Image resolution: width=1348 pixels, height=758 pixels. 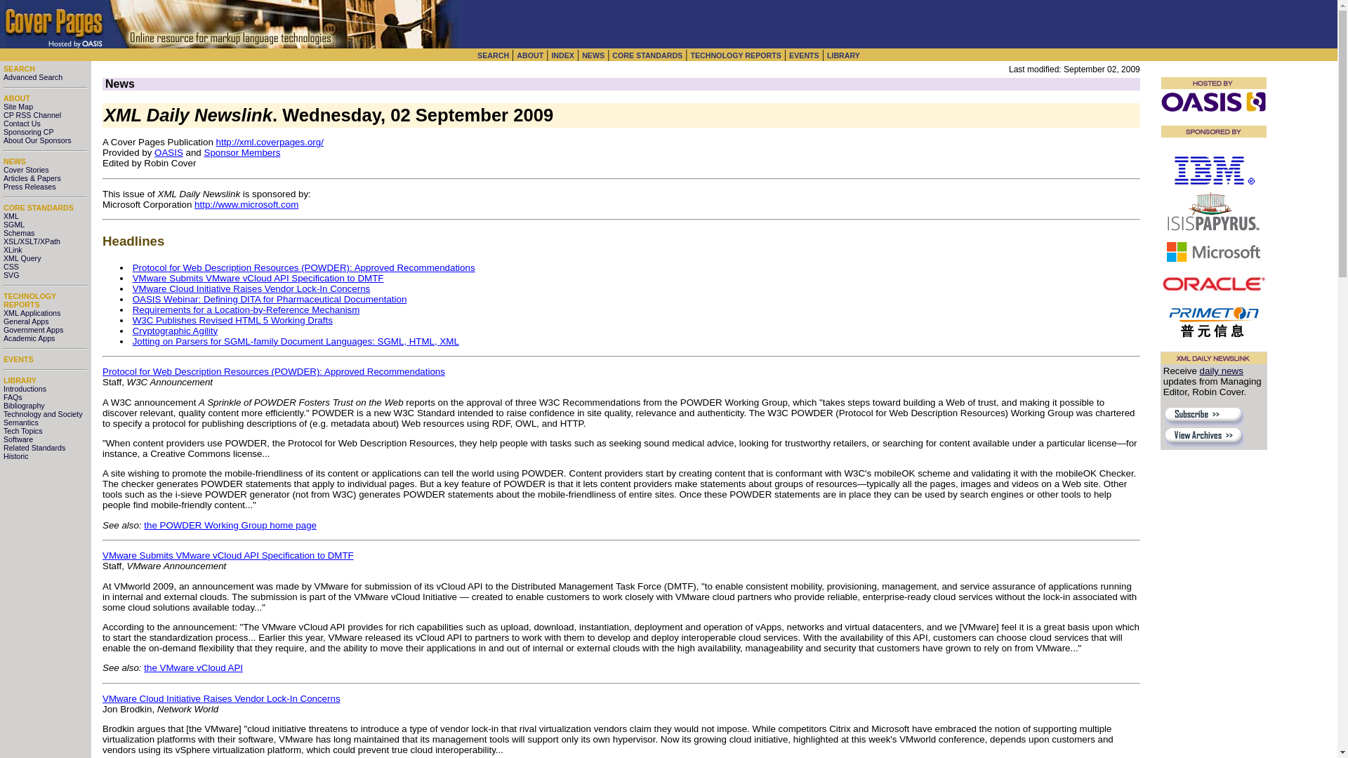 I want to click on TECHNOLOGY REPORTS, so click(x=29, y=300).